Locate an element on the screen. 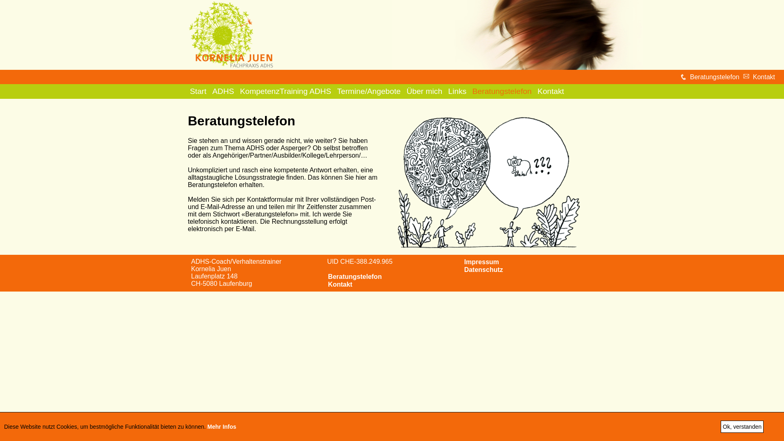 The image size is (784, 441). Kontakt is located at coordinates (340, 284).